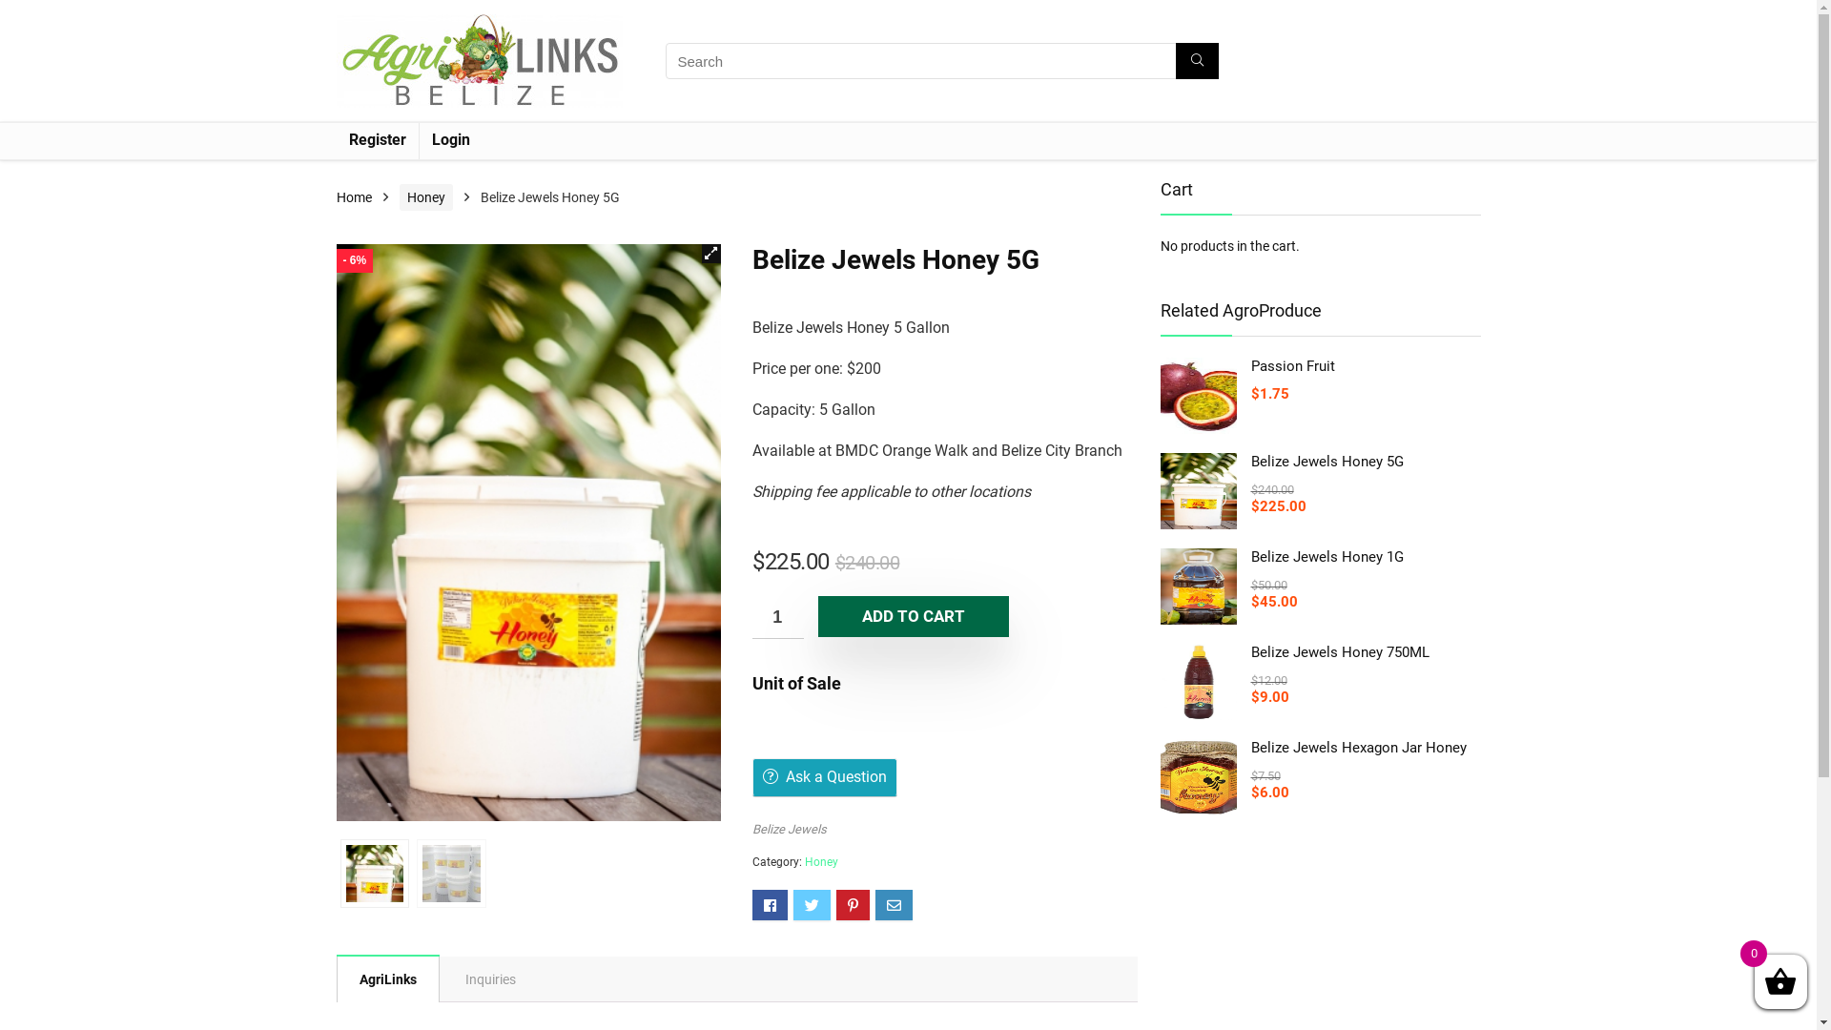 Image resolution: width=1831 pixels, height=1030 pixels. What do you see at coordinates (1320, 748) in the screenshot?
I see `Belize Jewels Hexagon Jar Honey` at bounding box center [1320, 748].